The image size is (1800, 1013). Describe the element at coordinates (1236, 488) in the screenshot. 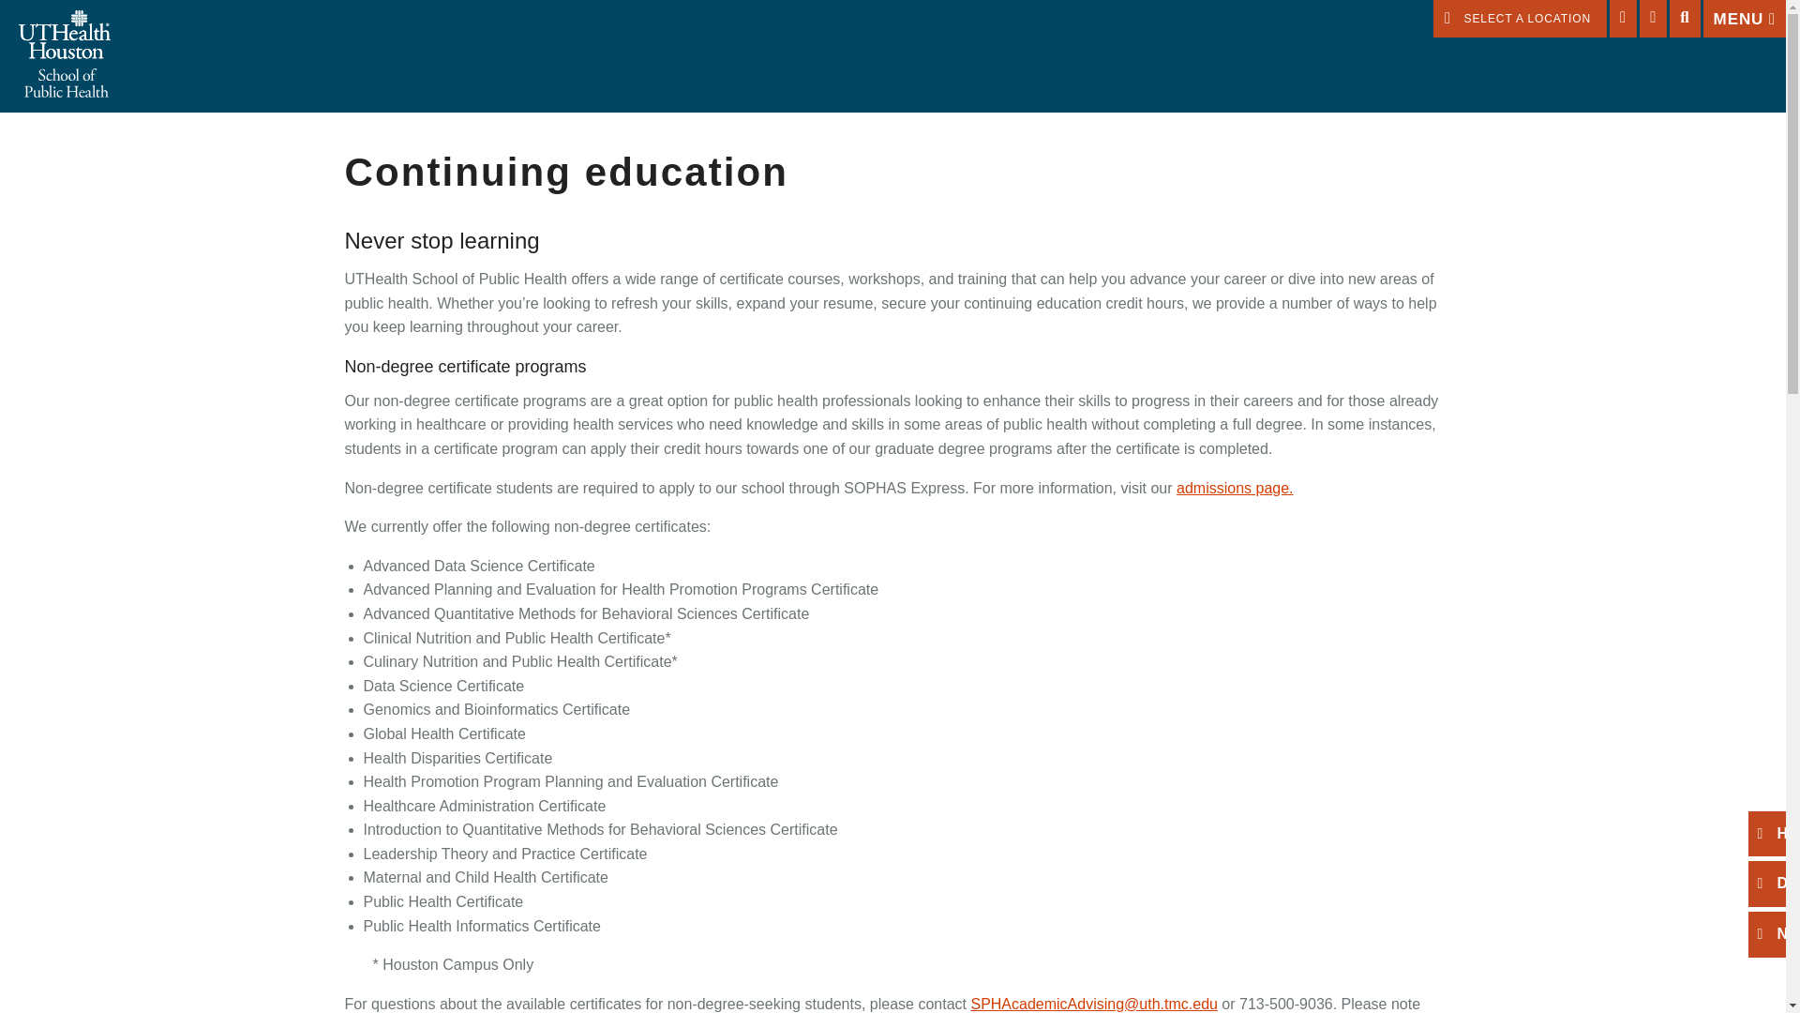

I see `admissions page.` at that location.